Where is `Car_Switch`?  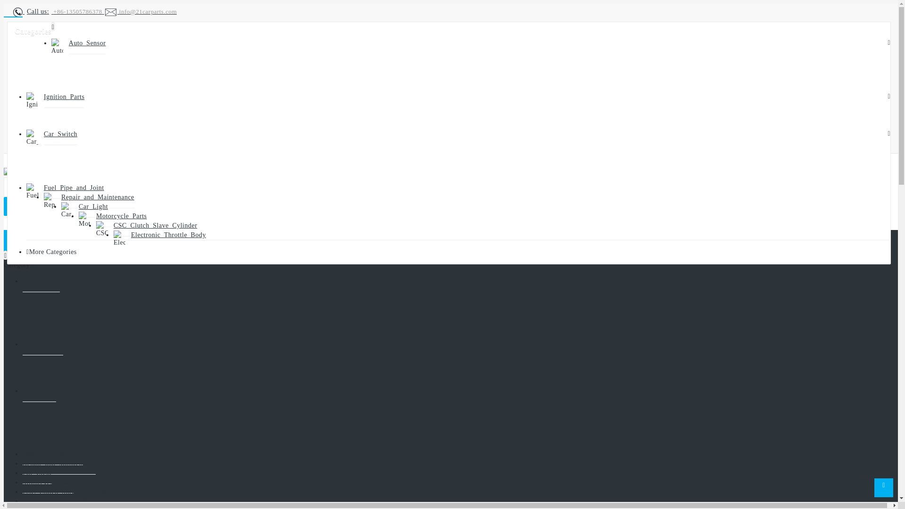
Car_Switch is located at coordinates (40, 391).